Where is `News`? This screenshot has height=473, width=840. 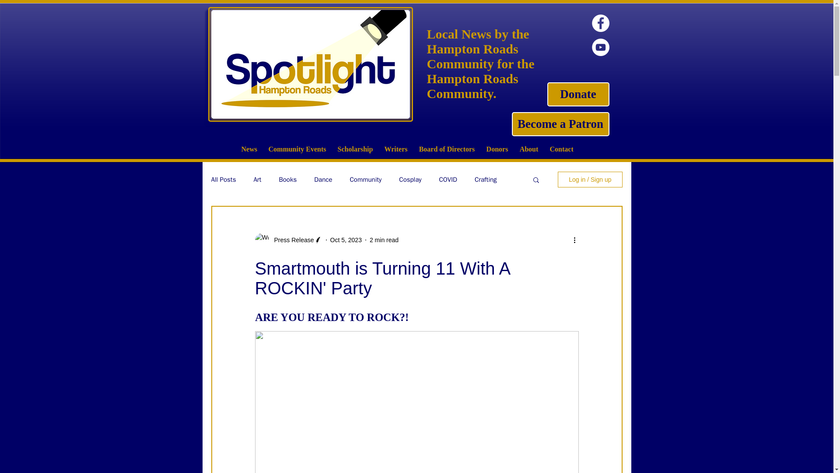 News is located at coordinates (248, 149).